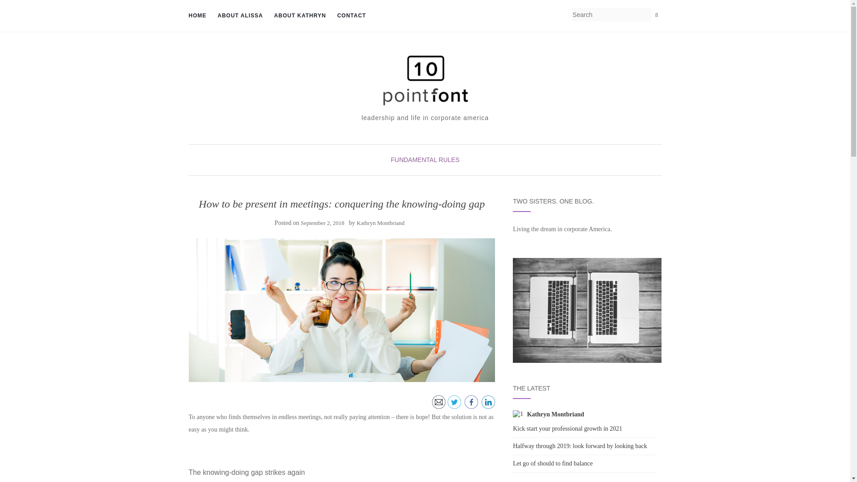 The width and height of the screenshot is (857, 482). What do you see at coordinates (351, 16) in the screenshot?
I see `Contact` at bounding box center [351, 16].